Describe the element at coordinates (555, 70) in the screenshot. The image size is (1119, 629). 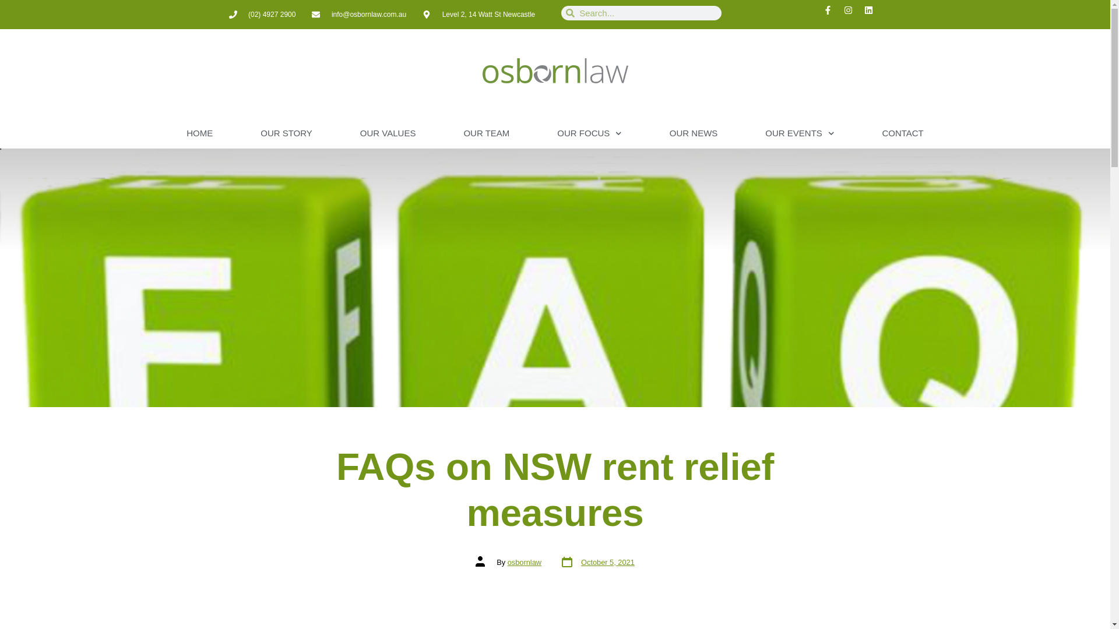
I see `osbornlaw-logo-web` at that location.